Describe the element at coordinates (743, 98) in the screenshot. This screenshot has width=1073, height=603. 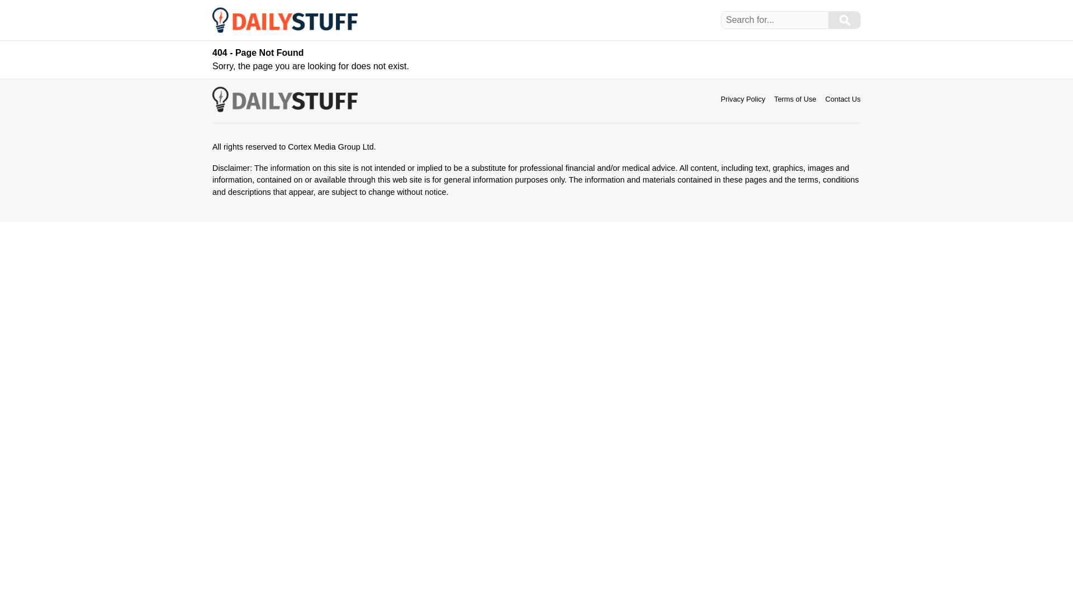
I see `Privacy Policy` at that location.